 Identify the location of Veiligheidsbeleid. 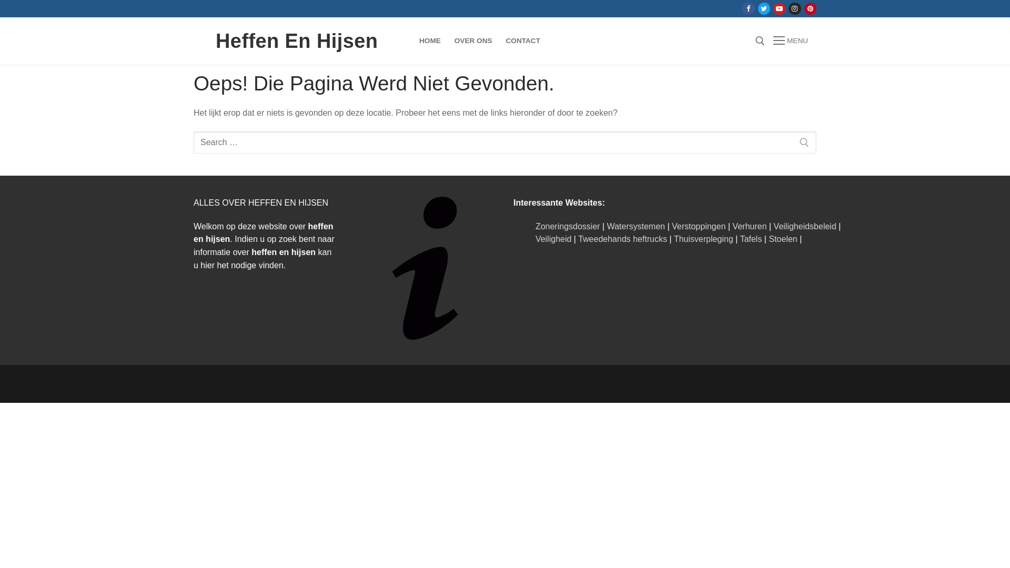
(805, 226).